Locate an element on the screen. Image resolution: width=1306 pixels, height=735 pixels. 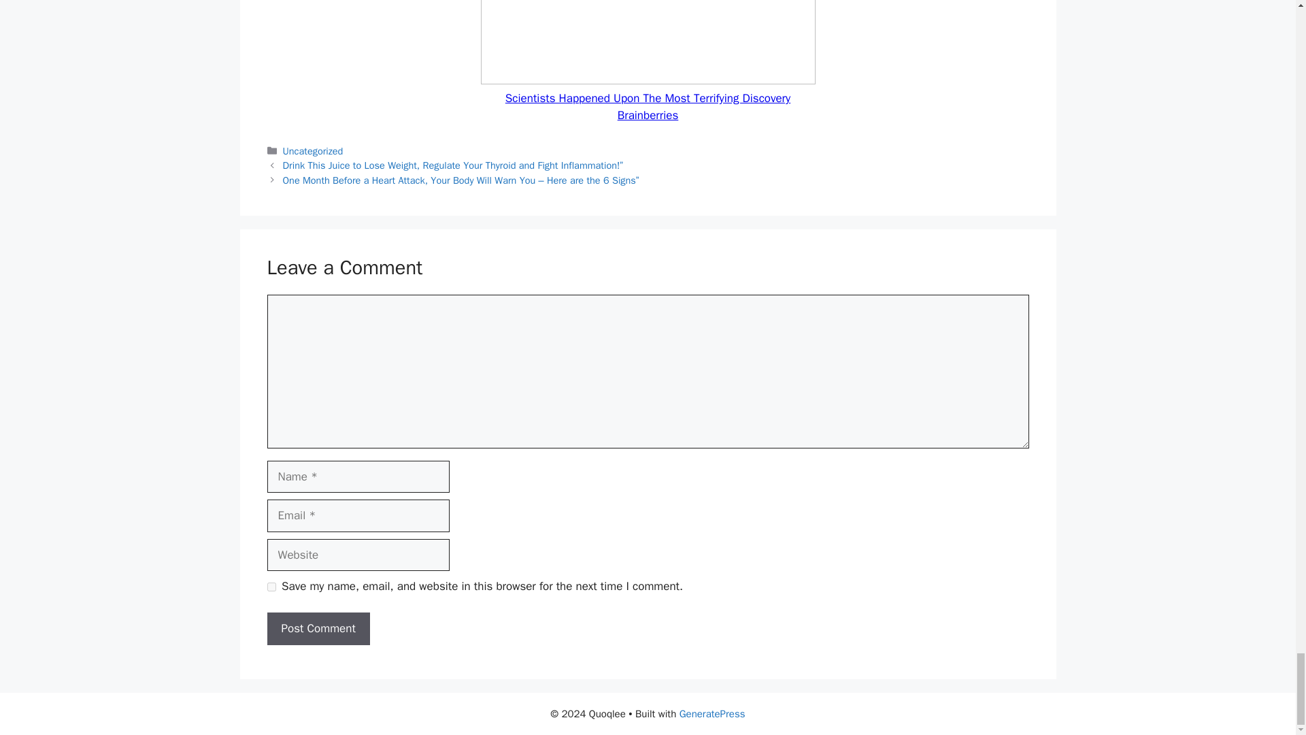
Uncategorized is located at coordinates (313, 151).